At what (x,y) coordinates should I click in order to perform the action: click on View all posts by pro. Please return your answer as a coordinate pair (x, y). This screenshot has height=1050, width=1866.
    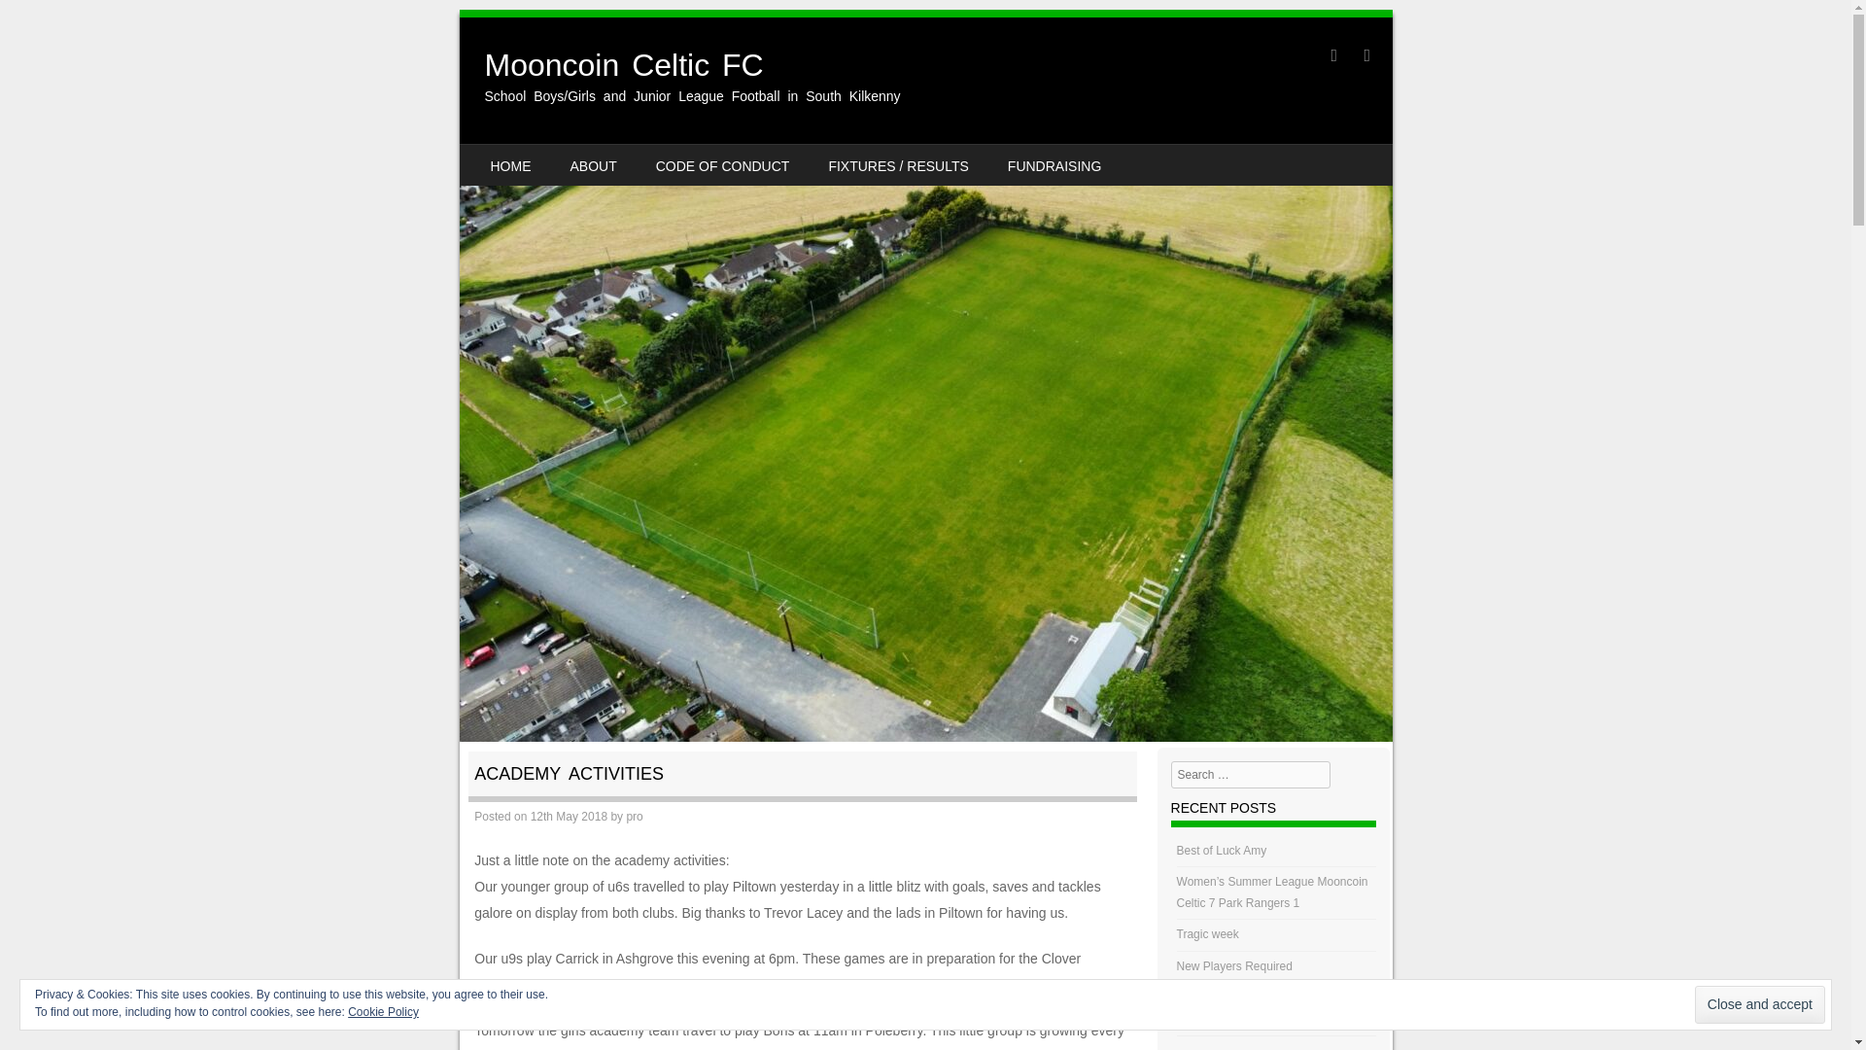
    Looking at the image, I should click on (634, 816).